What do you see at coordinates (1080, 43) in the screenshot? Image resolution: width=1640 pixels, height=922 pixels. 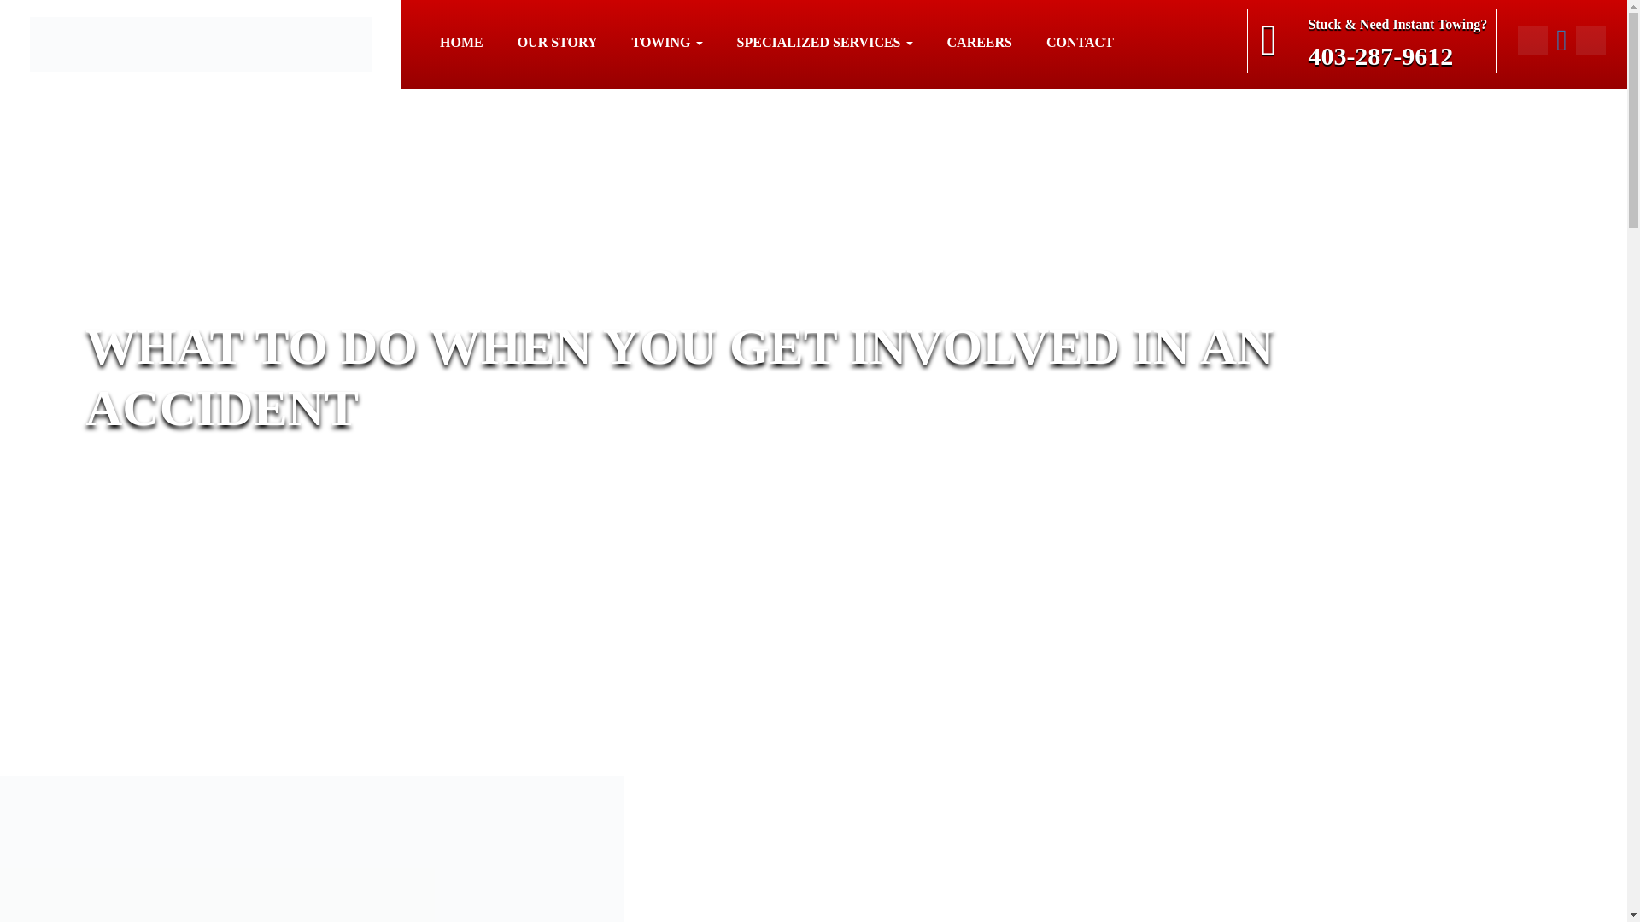 I see `CONTACT` at bounding box center [1080, 43].